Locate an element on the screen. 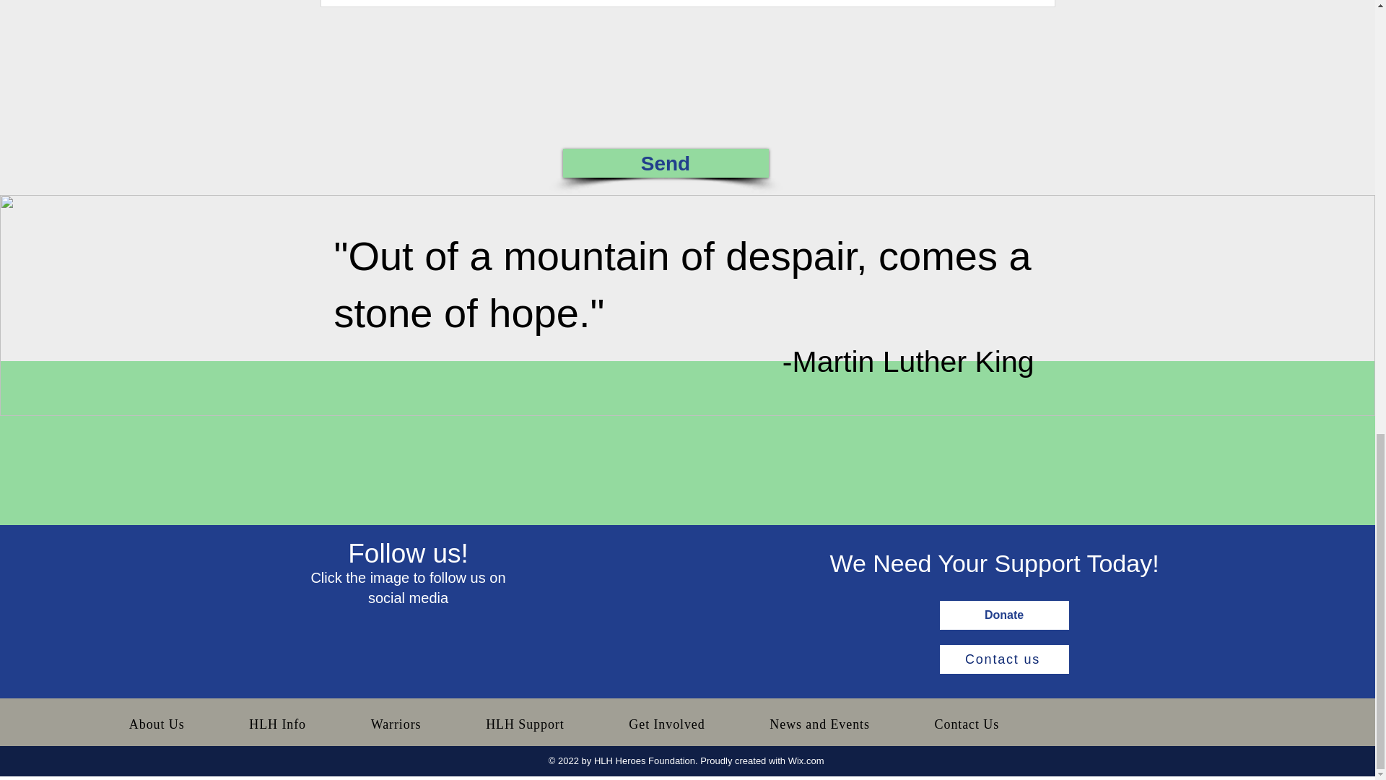 The image size is (1386, 780). Send is located at coordinates (666, 163).